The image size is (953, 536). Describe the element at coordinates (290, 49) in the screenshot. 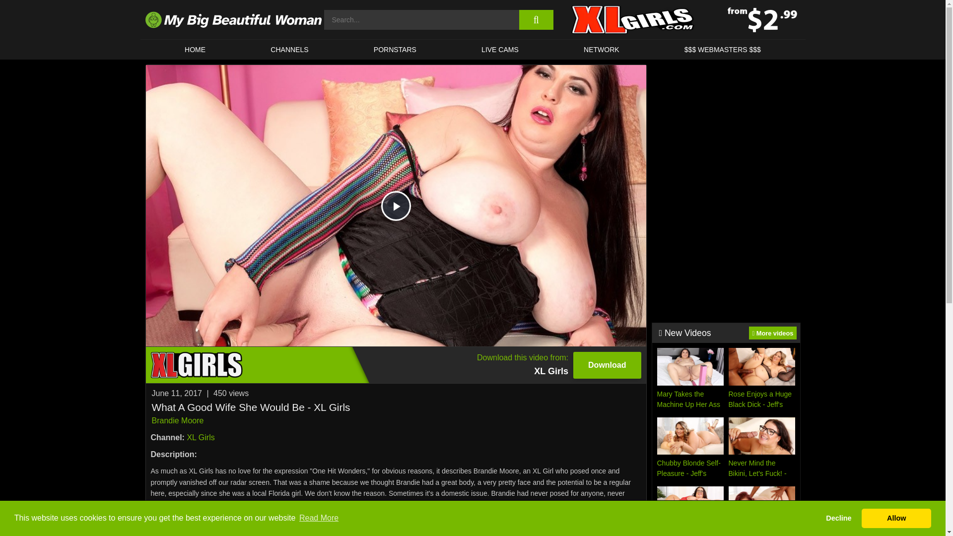

I see `Read more` at that location.